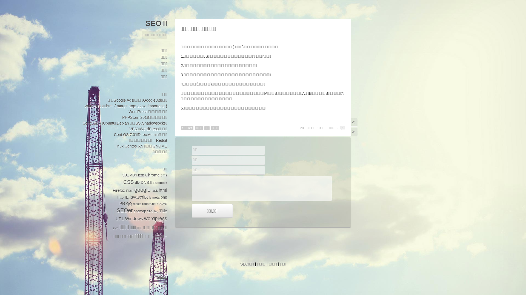 Image resolution: width=526 pixels, height=295 pixels. Describe the element at coordinates (156, 211) in the screenshot. I see `tag` at that location.